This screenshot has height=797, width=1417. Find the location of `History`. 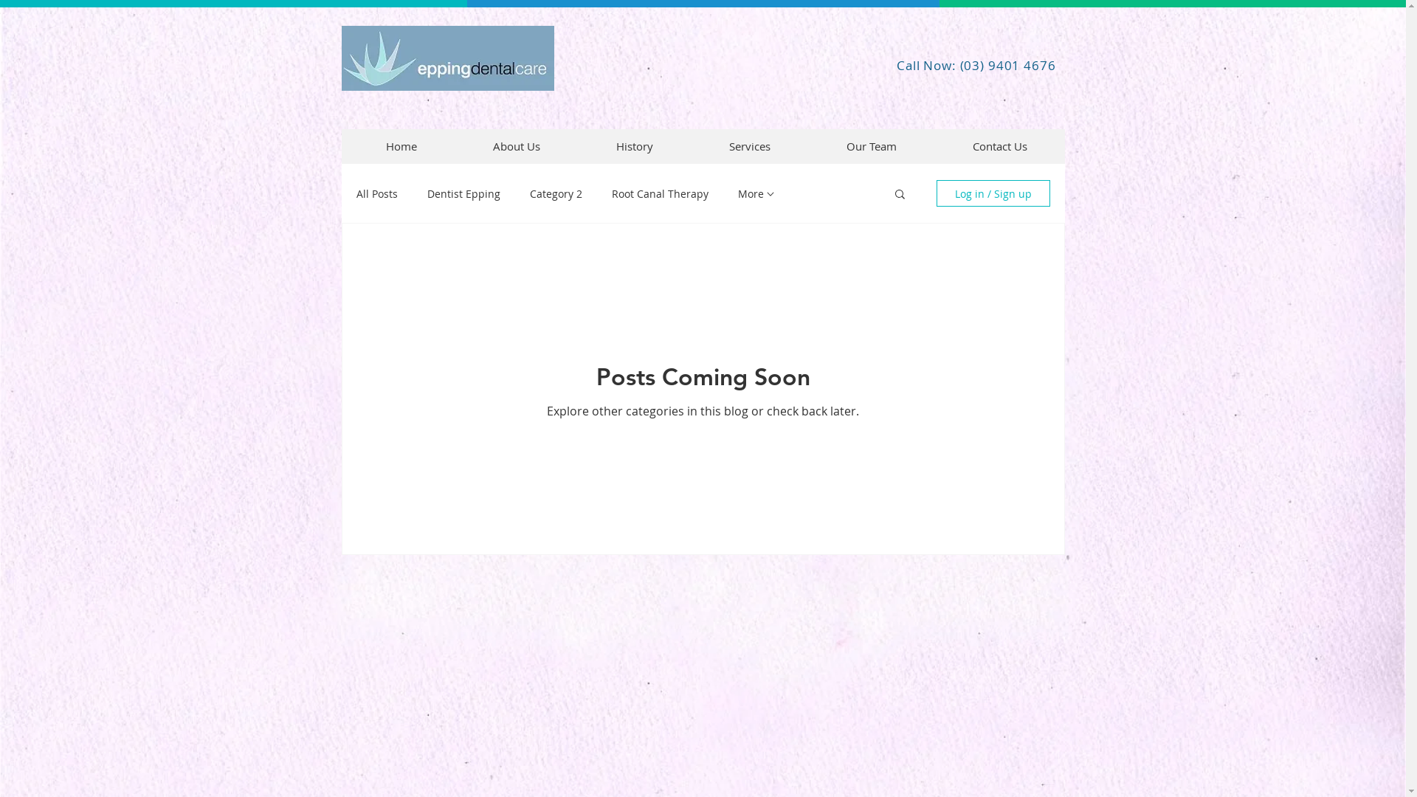

History is located at coordinates (635, 146).